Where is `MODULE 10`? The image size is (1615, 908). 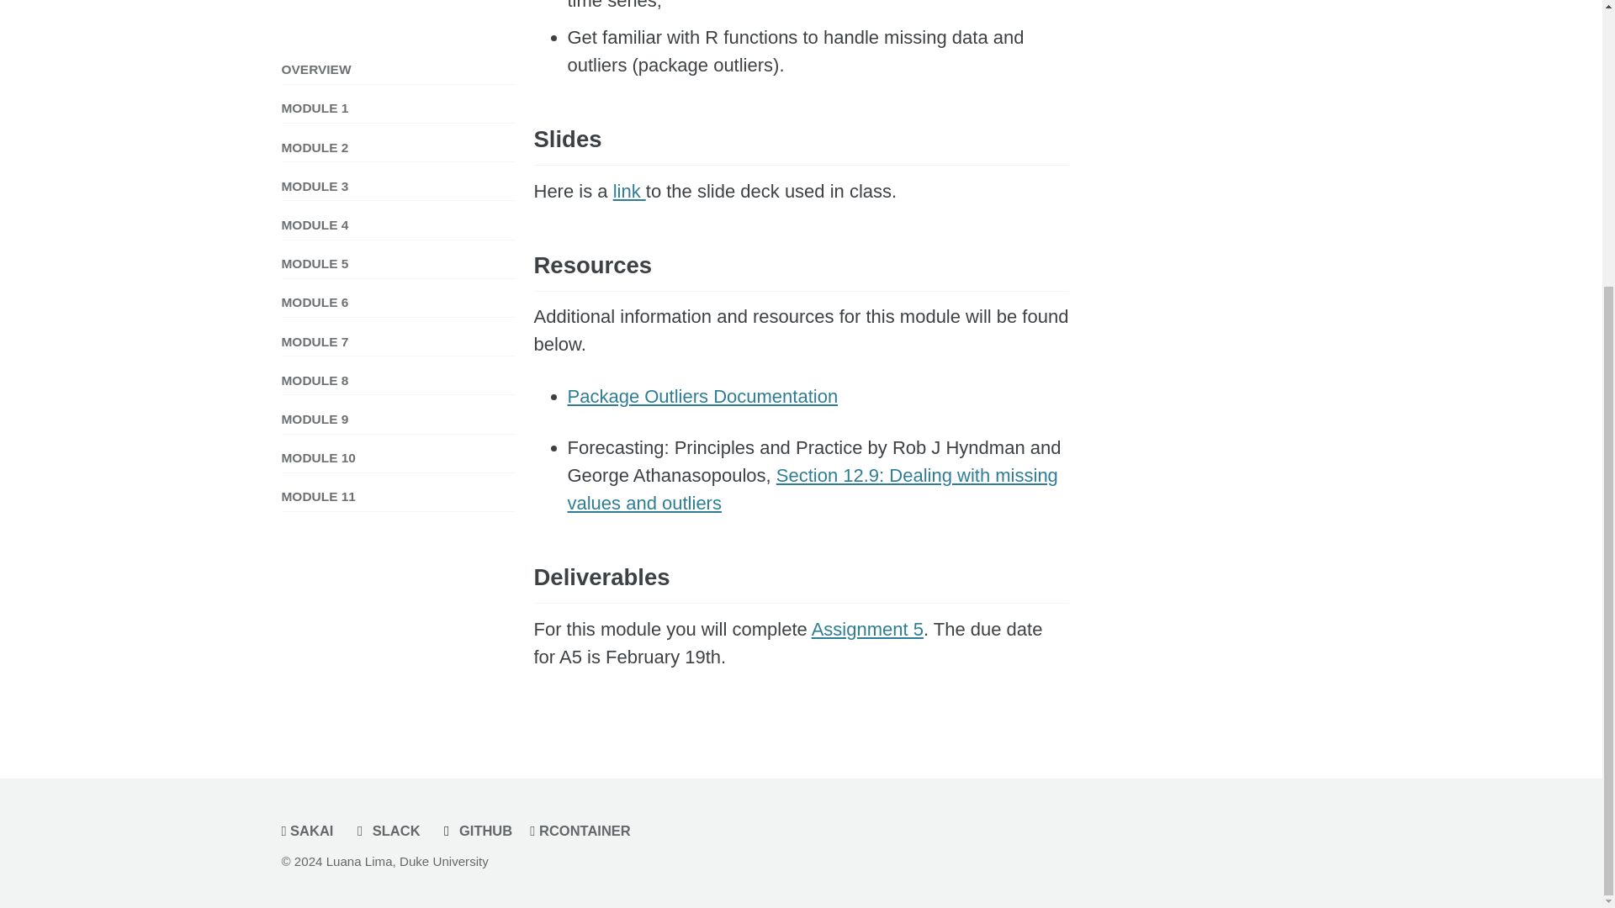
MODULE 10 is located at coordinates (398, 95).